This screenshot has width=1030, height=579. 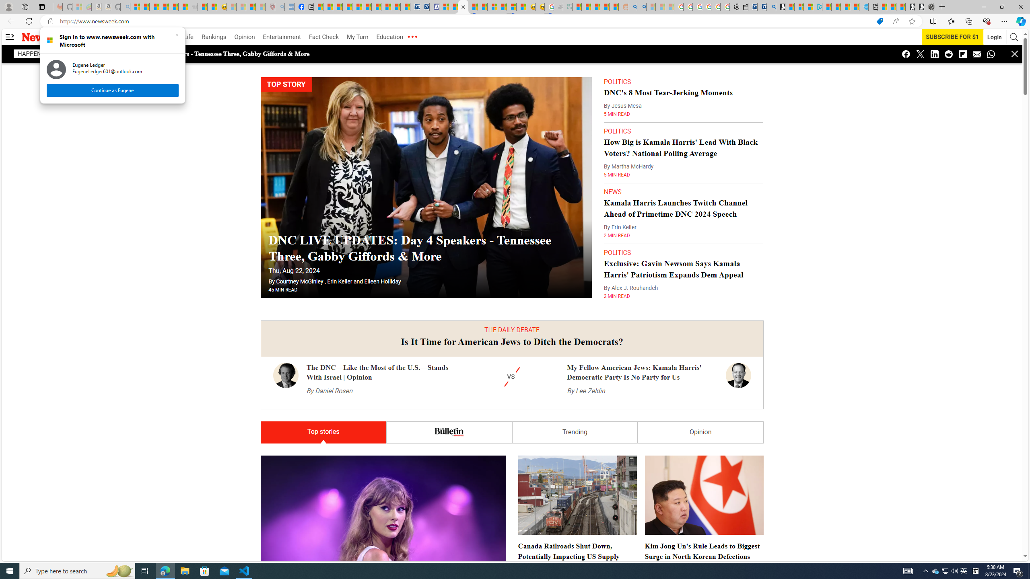 What do you see at coordinates (631, 288) in the screenshot?
I see `By Alex J. Rouhandeh` at bounding box center [631, 288].